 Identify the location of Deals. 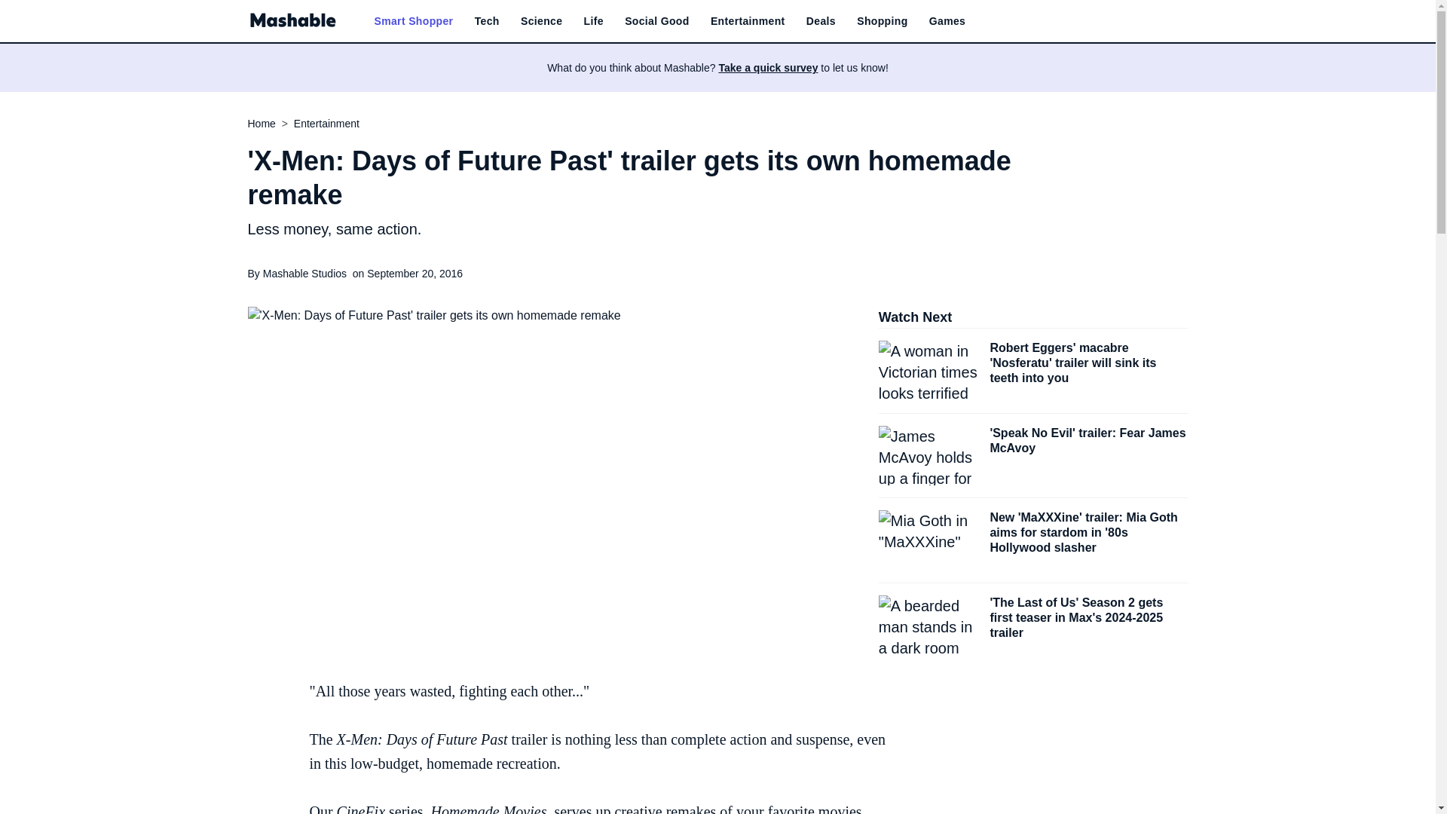
(821, 21).